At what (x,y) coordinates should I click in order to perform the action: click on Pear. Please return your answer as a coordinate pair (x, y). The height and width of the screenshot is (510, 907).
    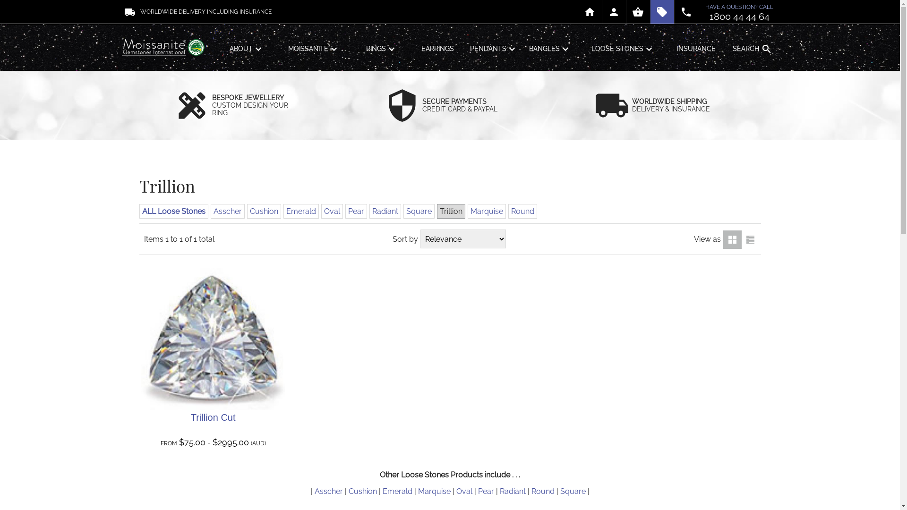
    Looking at the image, I should click on (486, 491).